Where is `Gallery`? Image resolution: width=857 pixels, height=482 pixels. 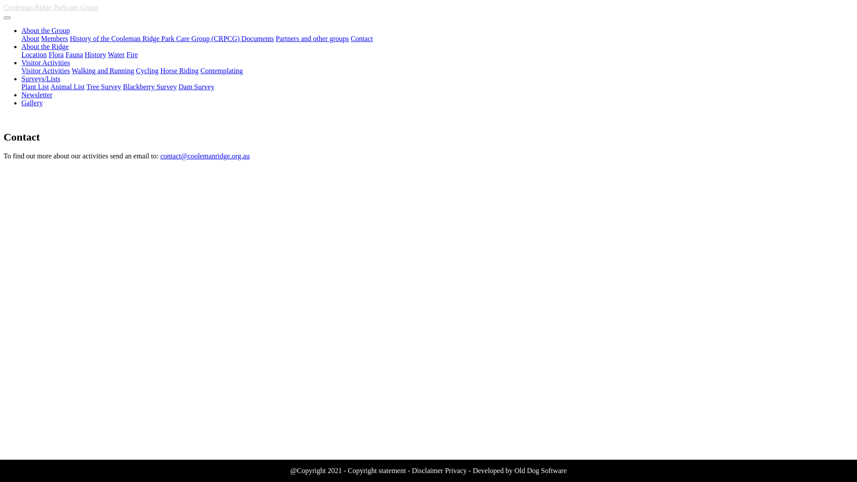 Gallery is located at coordinates (32, 103).